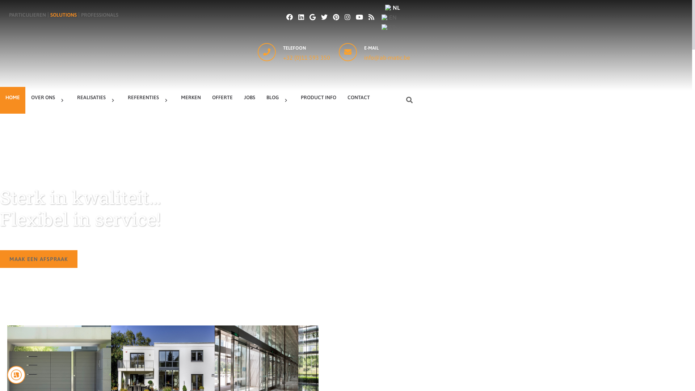  Describe the element at coordinates (97, 100) in the screenshot. I see `REALISATIES` at that location.